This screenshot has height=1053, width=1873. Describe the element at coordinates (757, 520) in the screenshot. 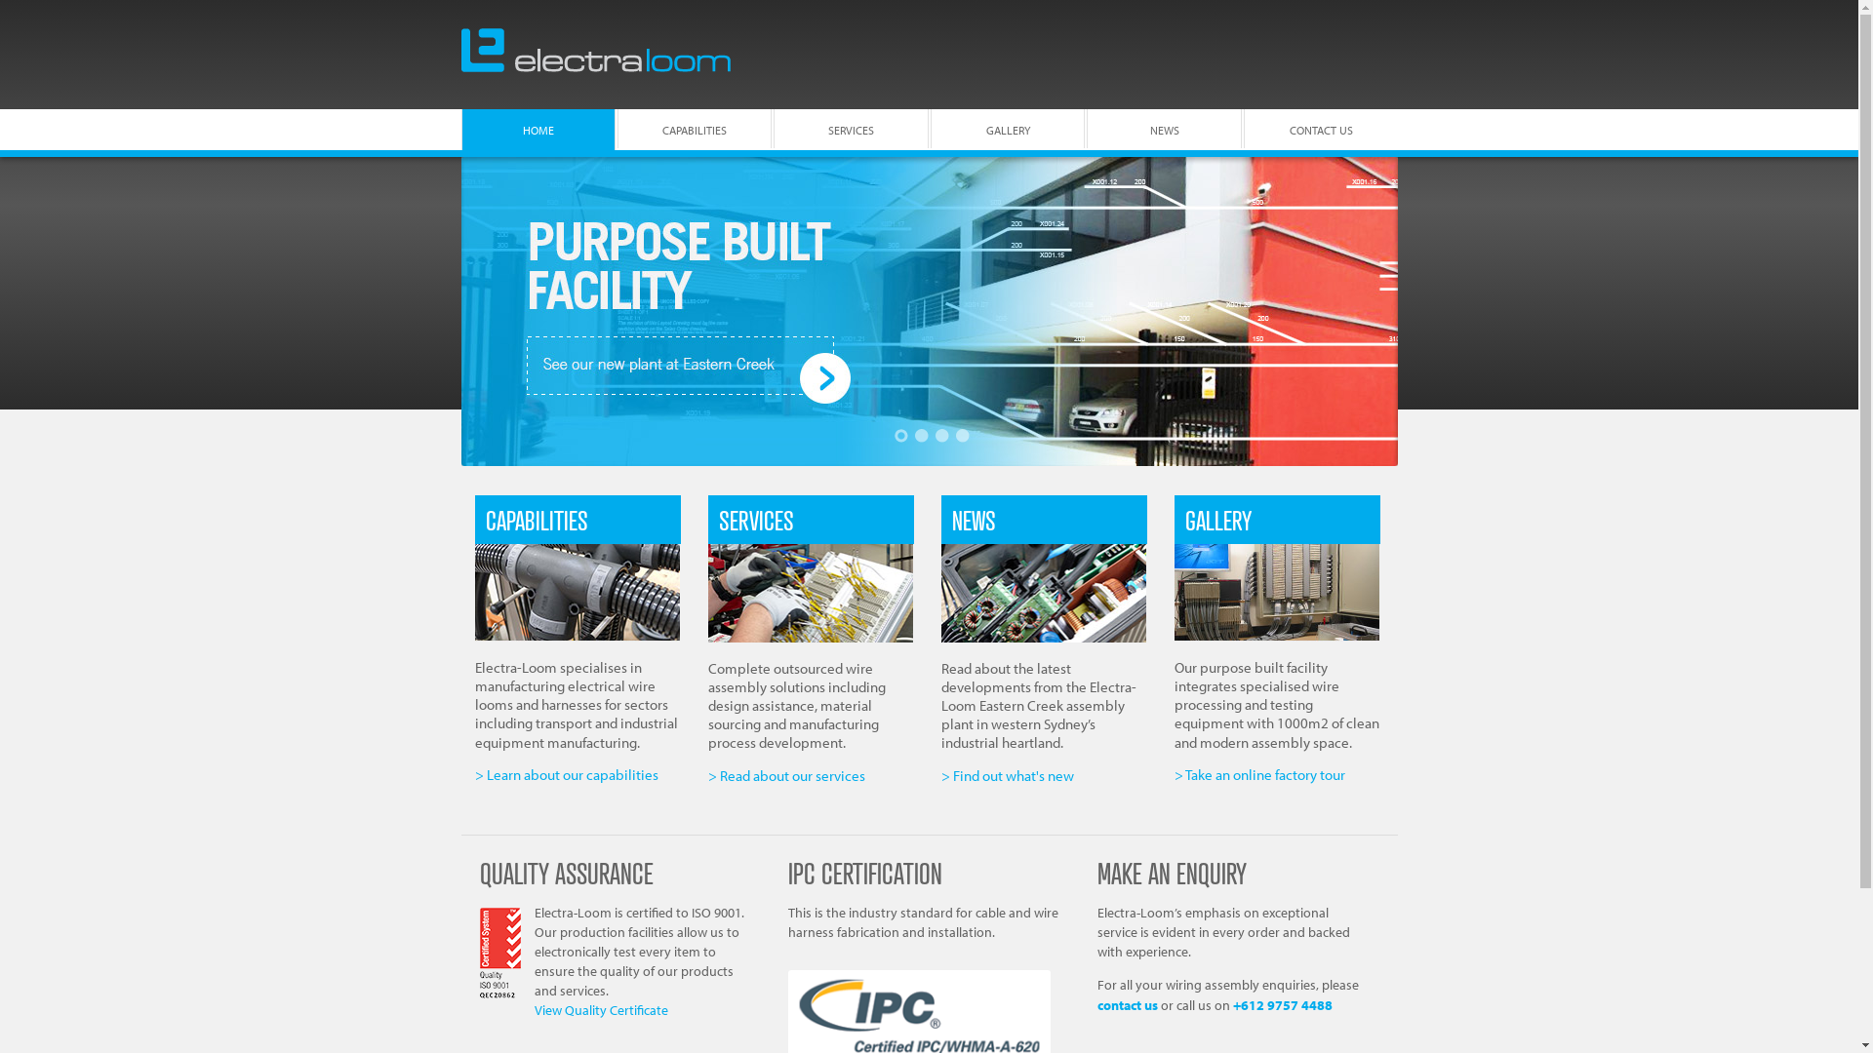

I see `SERVICES` at that location.